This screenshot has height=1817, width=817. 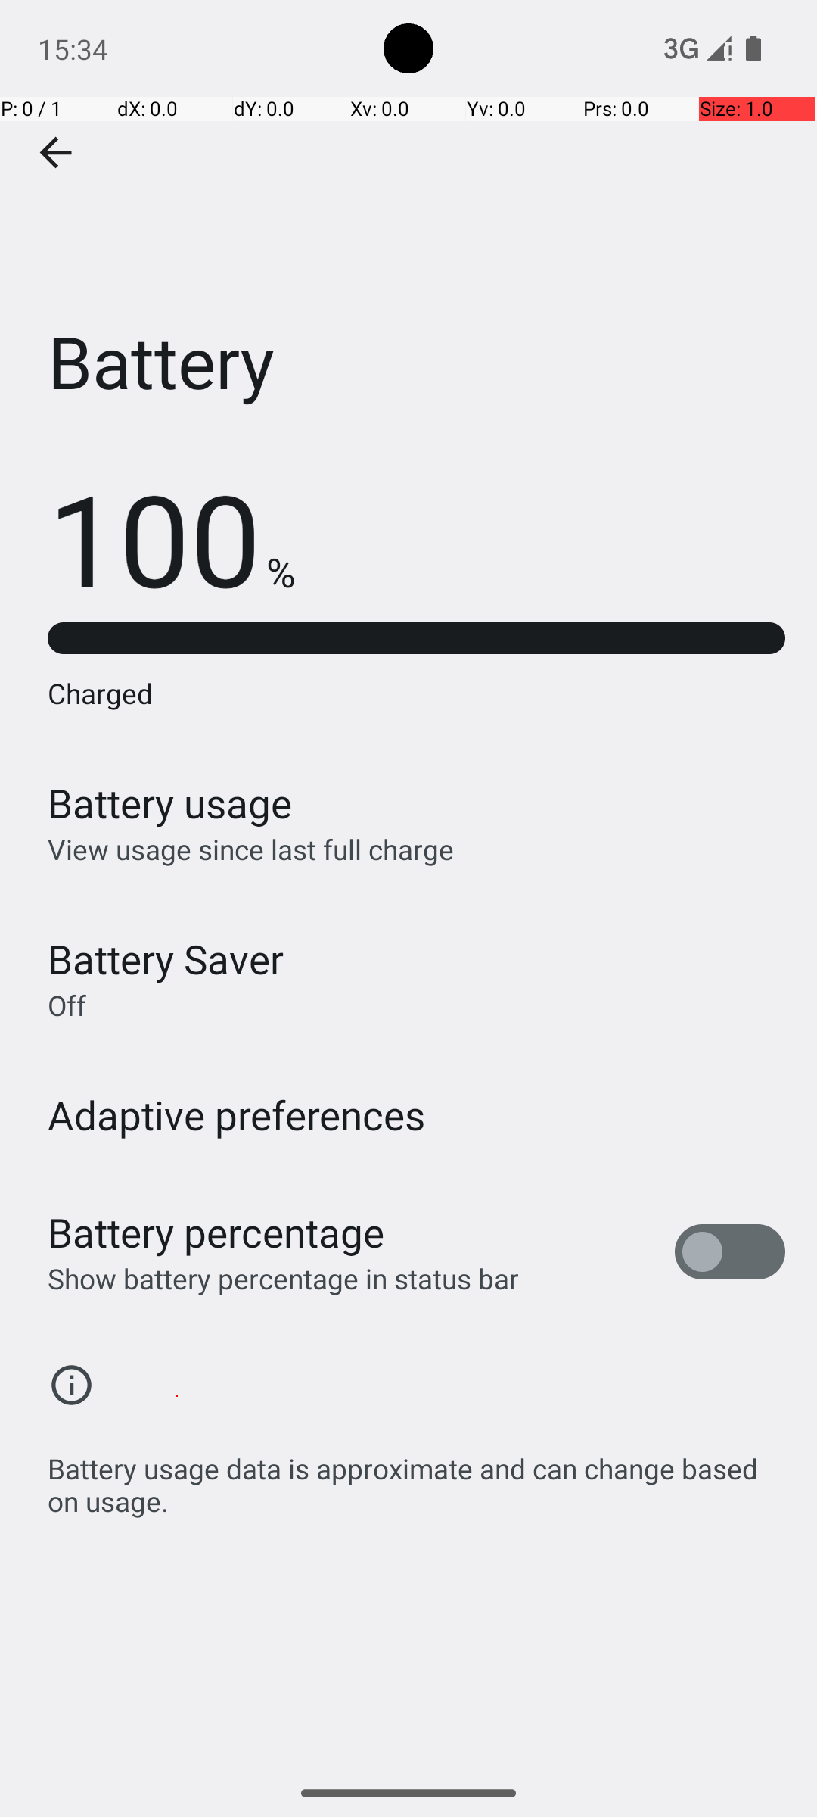 I want to click on Charged, so click(x=416, y=693).